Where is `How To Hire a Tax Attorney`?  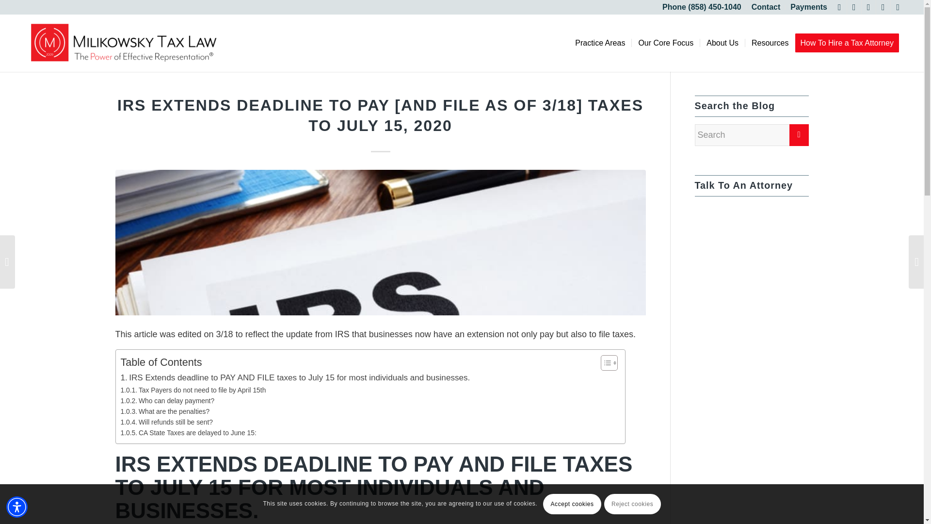 How To Hire a Tax Attorney is located at coordinates (850, 43).